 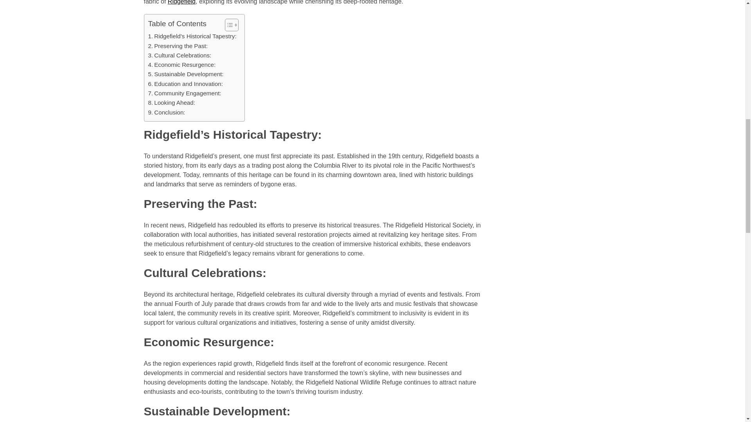 I want to click on Preserving the Past:, so click(x=178, y=46).